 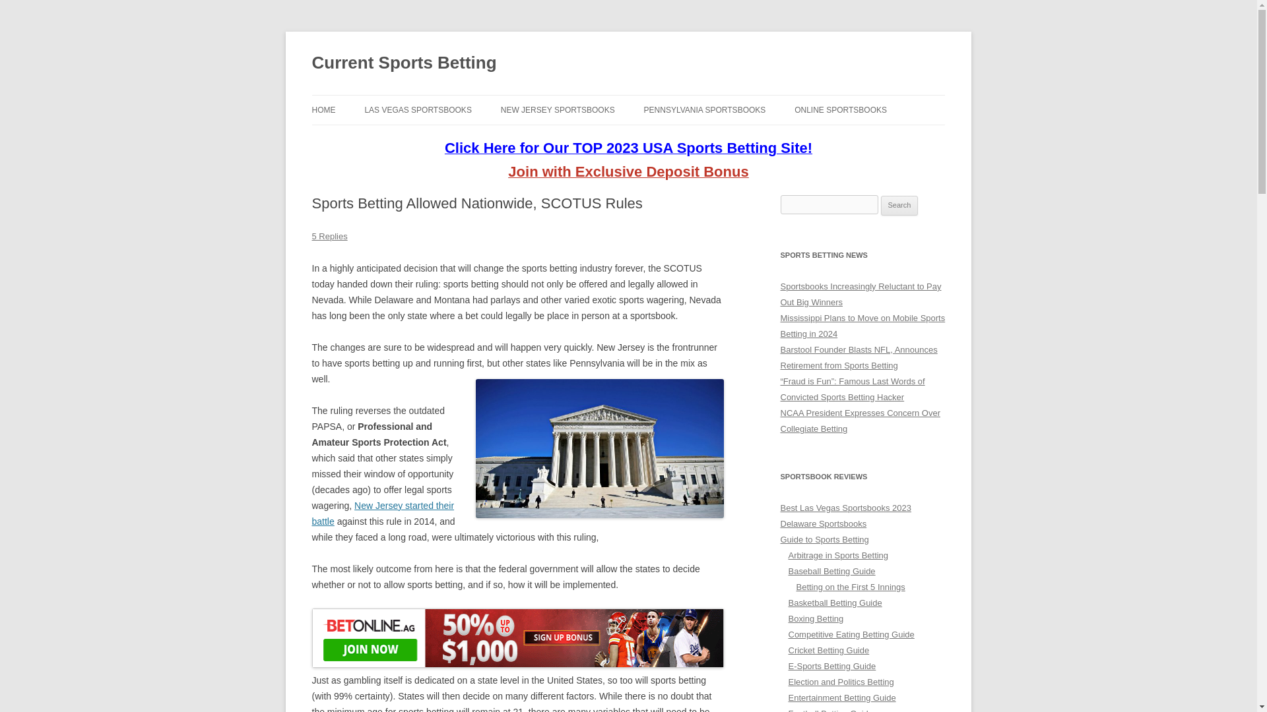 What do you see at coordinates (628, 150) in the screenshot?
I see `Click Here for Our TOP 2023 USA Sports Betting Site!` at bounding box center [628, 150].